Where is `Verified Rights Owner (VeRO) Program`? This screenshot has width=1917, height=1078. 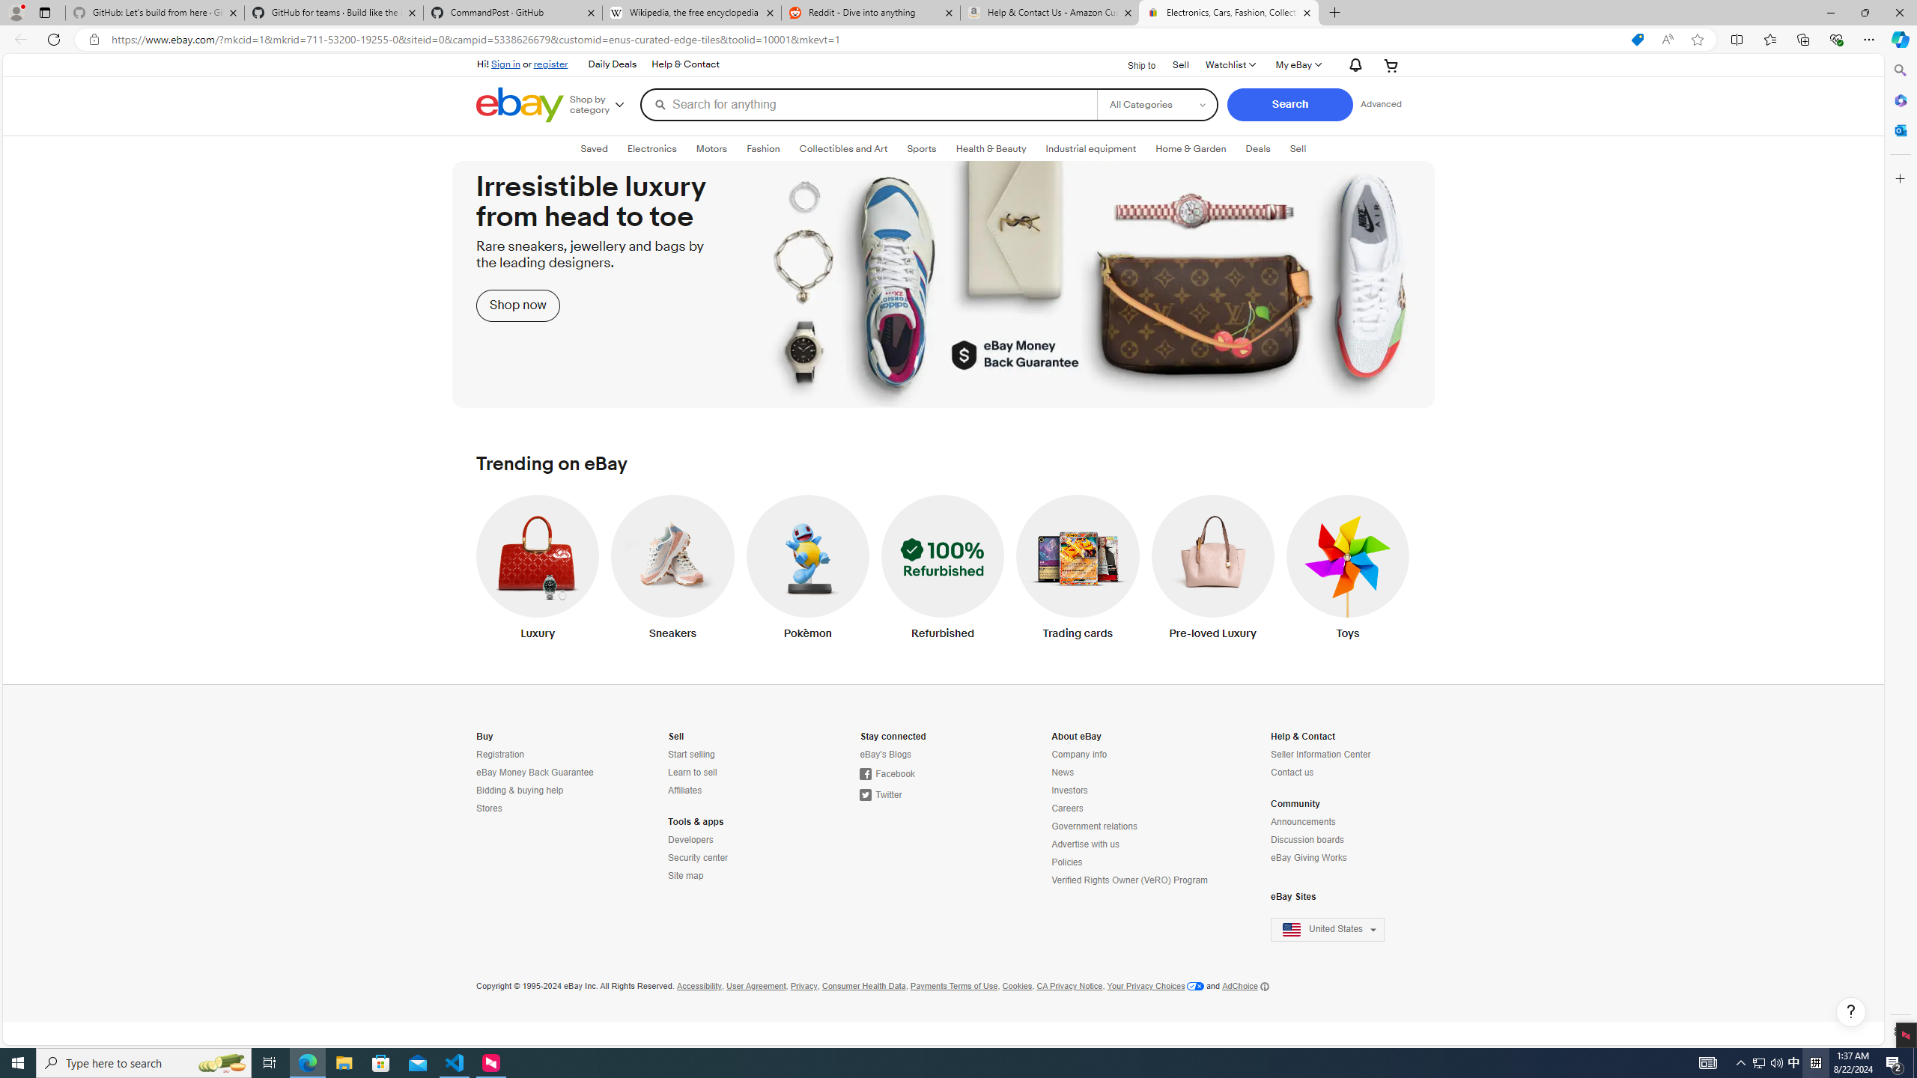
Verified Rights Owner (VeRO) Program is located at coordinates (1131, 880).